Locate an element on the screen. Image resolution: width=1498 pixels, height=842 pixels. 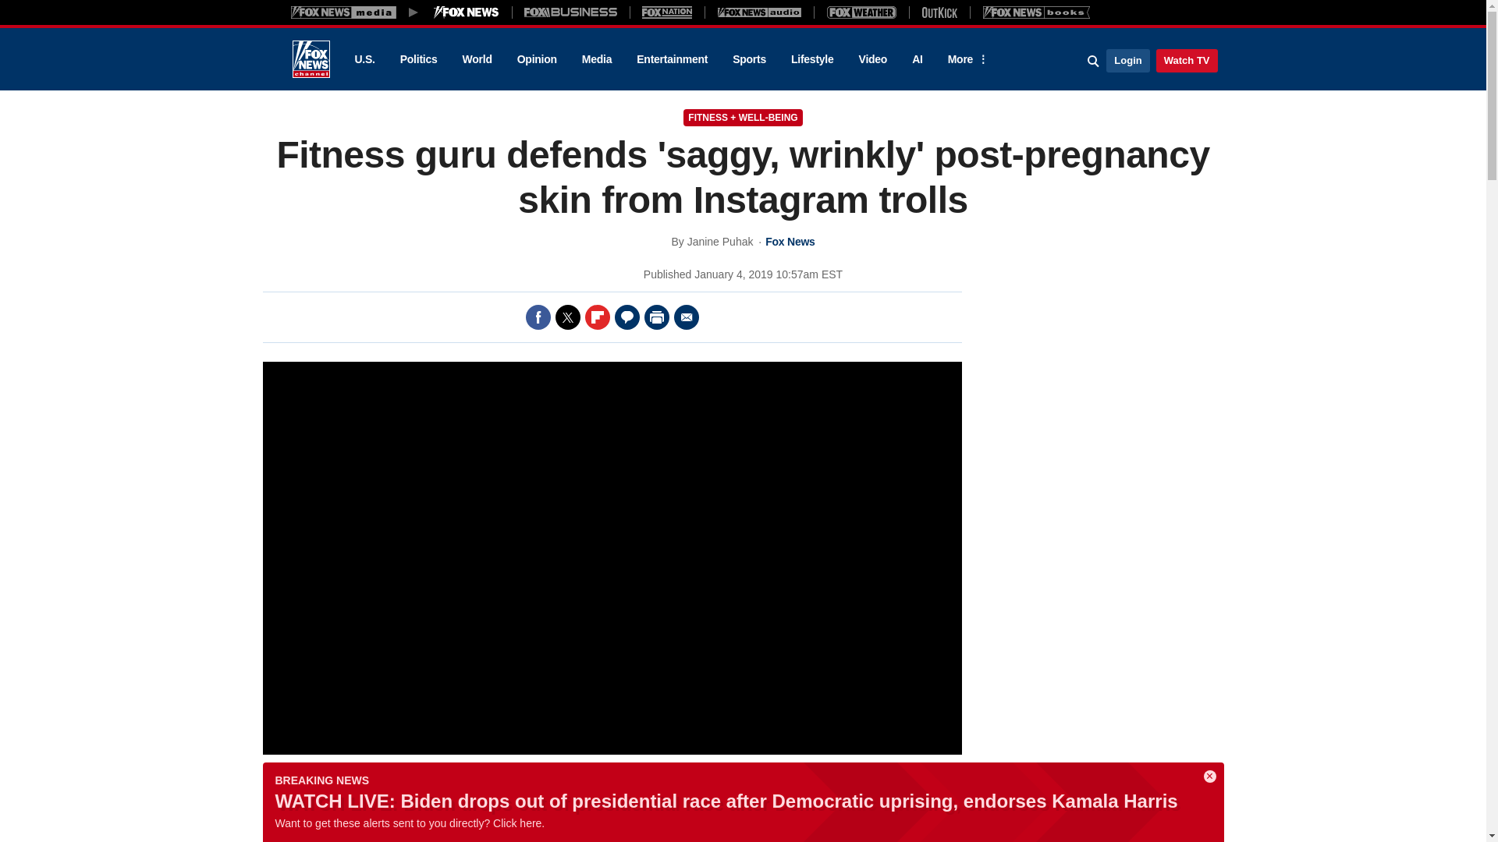
Fox News Media is located at coordinates (467, 12).